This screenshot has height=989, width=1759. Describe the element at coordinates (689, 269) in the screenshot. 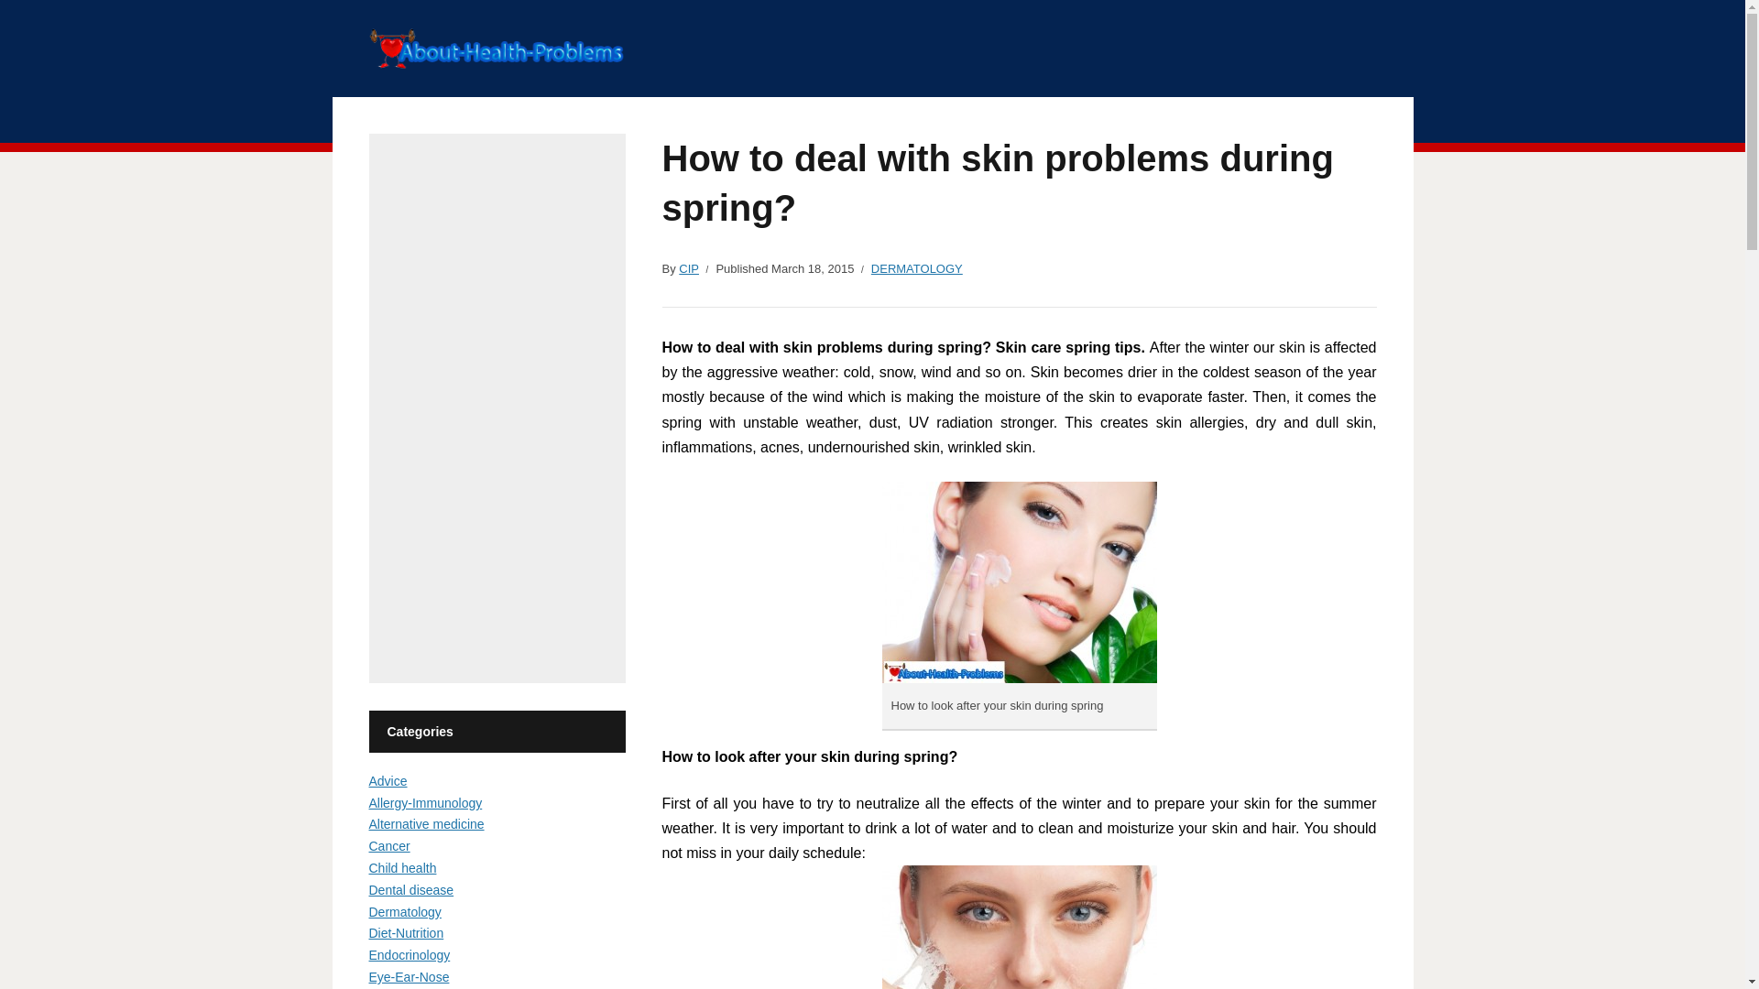

I see `CIP` at that location.